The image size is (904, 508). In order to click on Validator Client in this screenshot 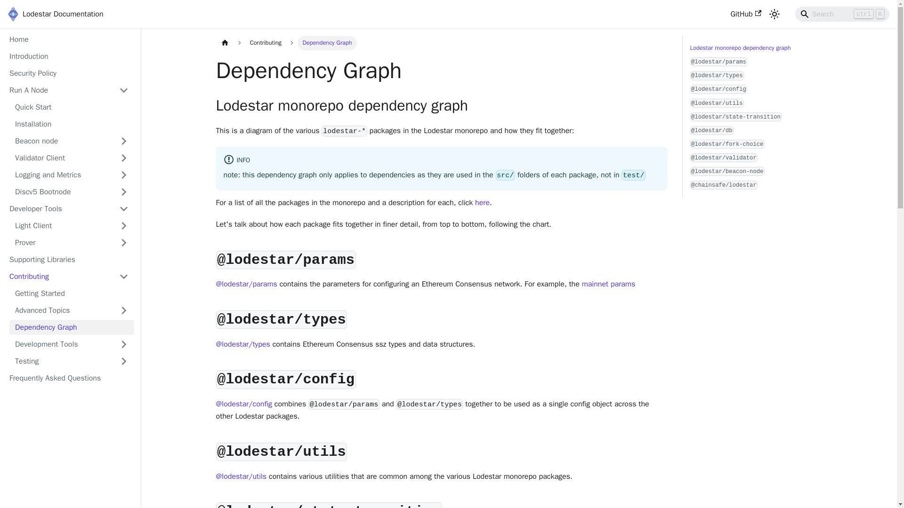, I will do `click(72, 158)`.